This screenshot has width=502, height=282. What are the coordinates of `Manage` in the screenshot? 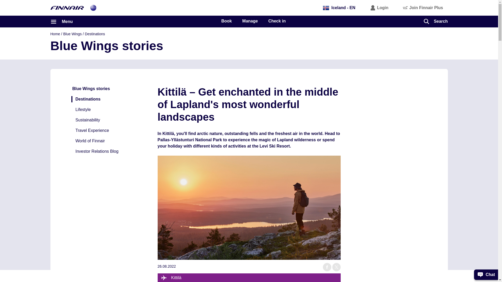 It's located at (250, 21).